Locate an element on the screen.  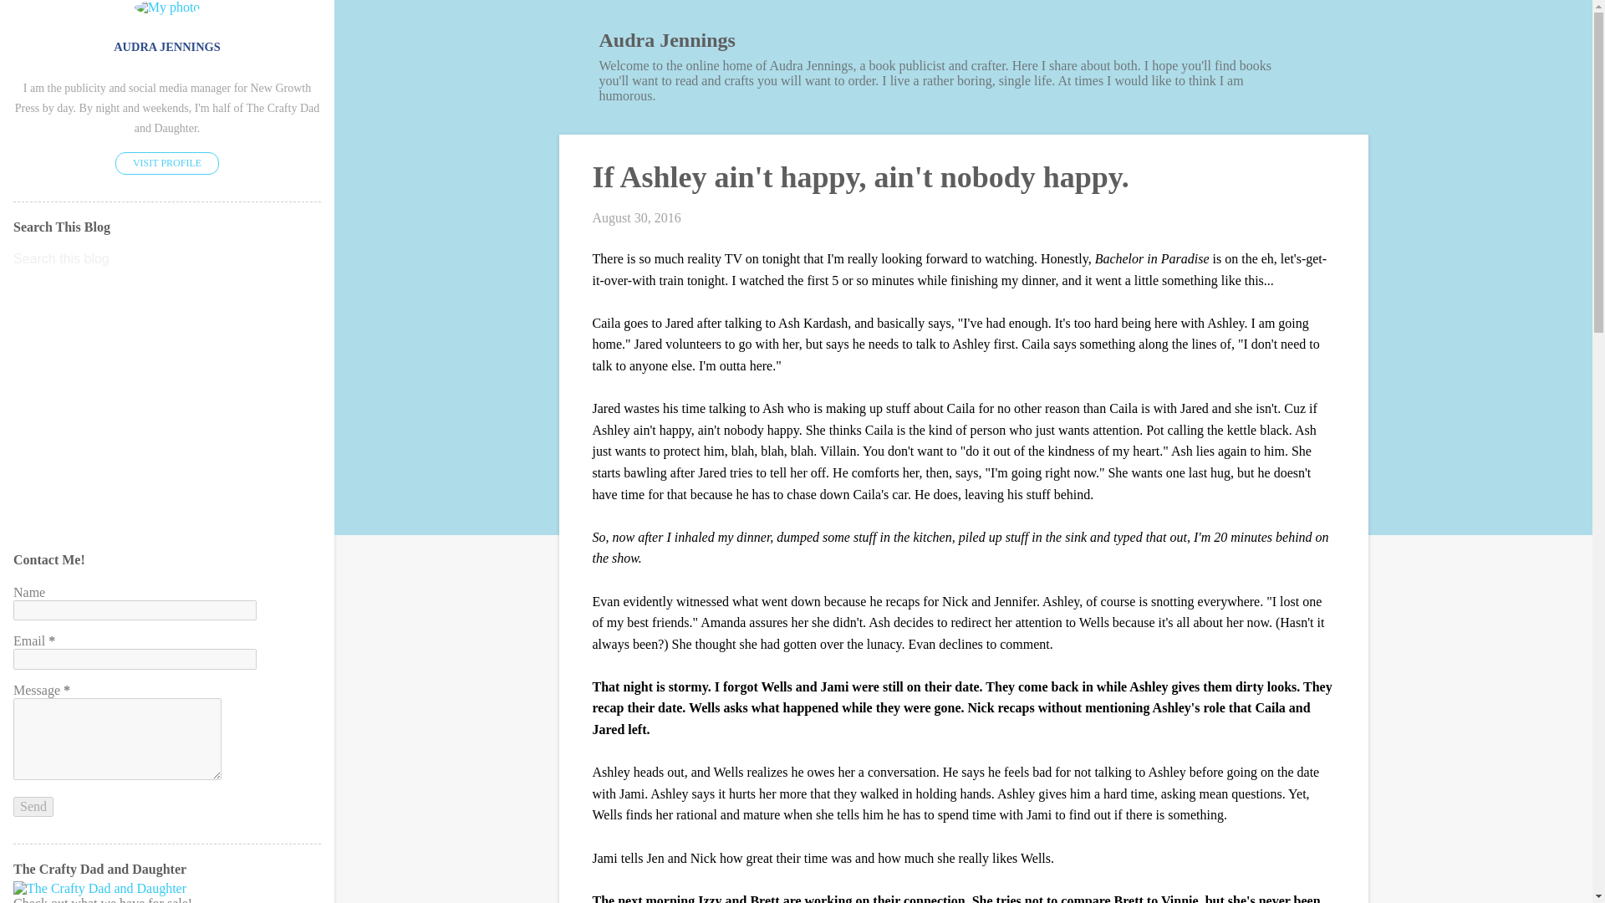
August 30, 2016 is located at coordinates (636, 217).